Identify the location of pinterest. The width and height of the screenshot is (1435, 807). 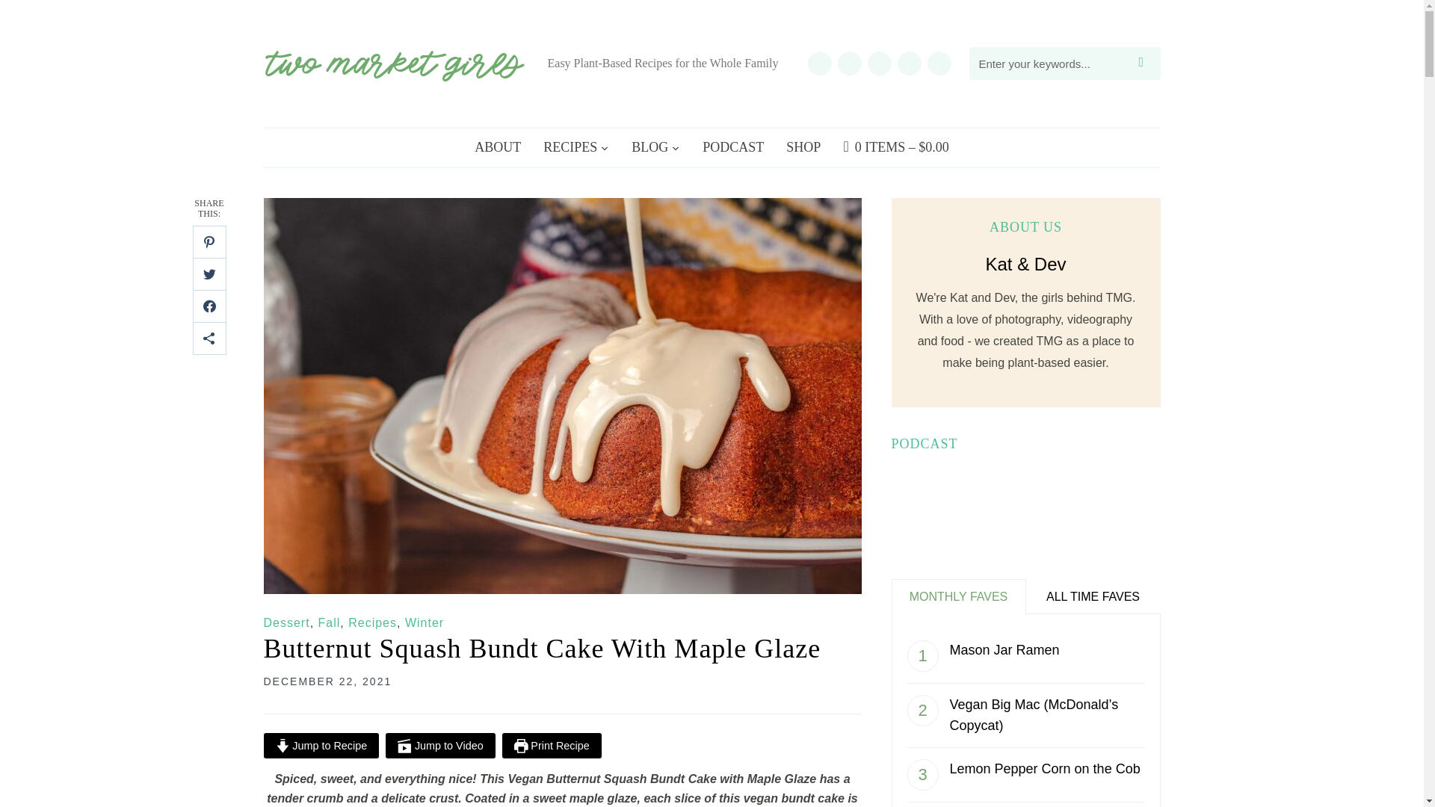
(879, 61).